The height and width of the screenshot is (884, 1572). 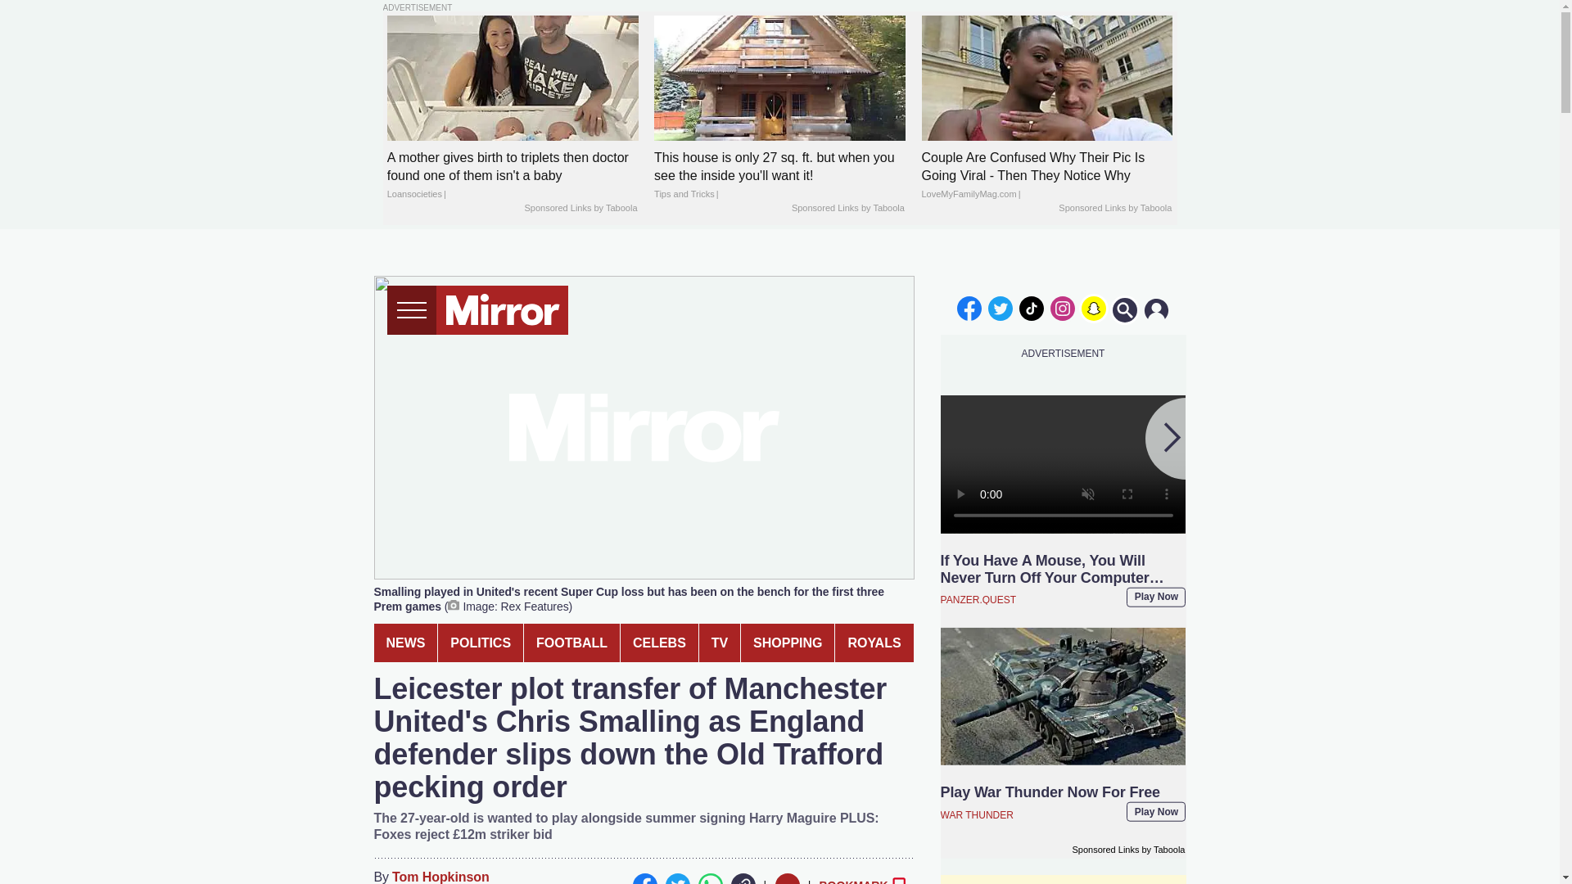 What do you see at coordinates (848, 208) in the screenshot?
I see `Sponsored Links by Taboola` at bounding box center [848, 208].